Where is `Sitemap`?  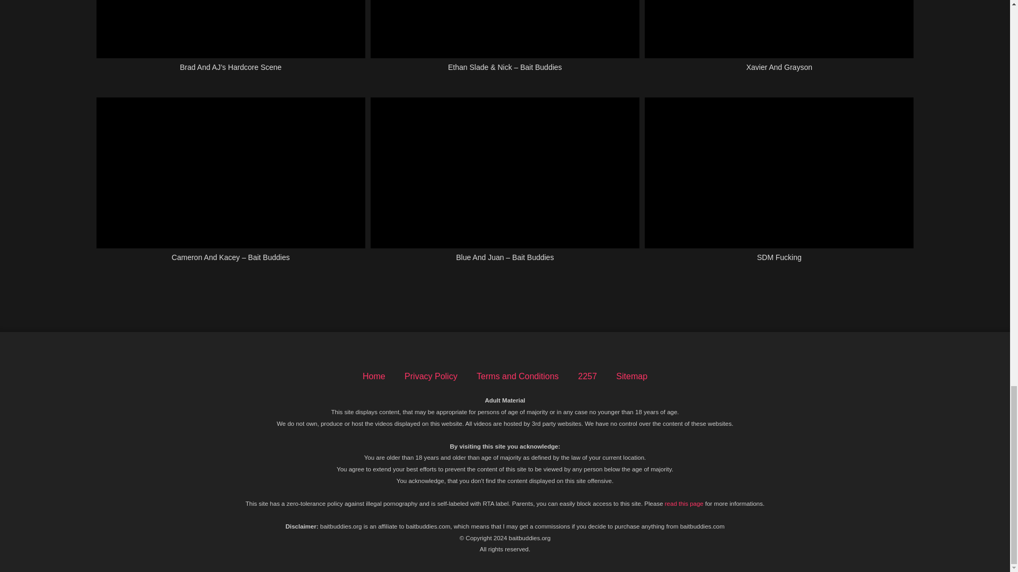 Sitemap is located at coordinates (631, 376).